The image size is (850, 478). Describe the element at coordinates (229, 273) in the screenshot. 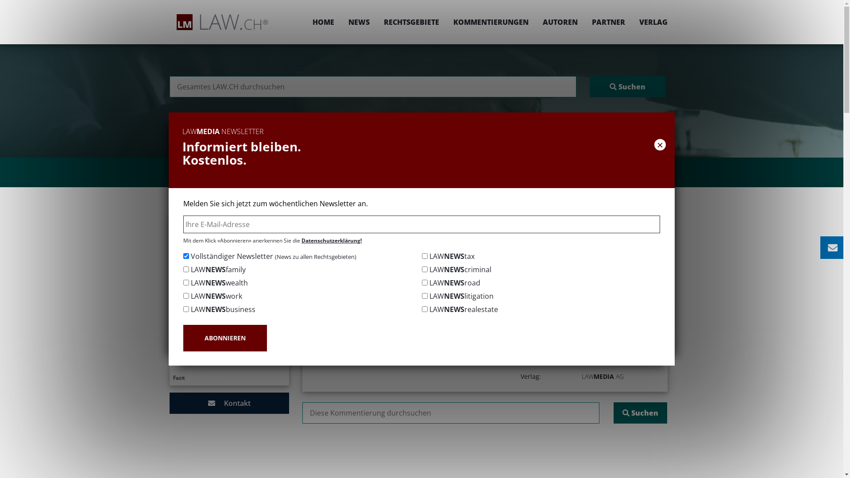

I see `bei belasteten Standorten ohne Sanierungspflicht` at that location.